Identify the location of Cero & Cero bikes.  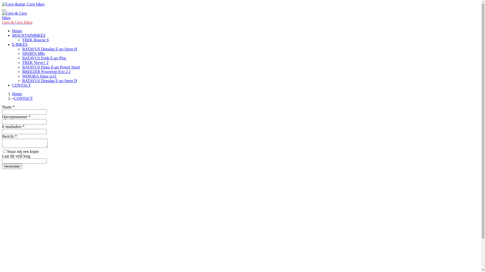
(15, 16).